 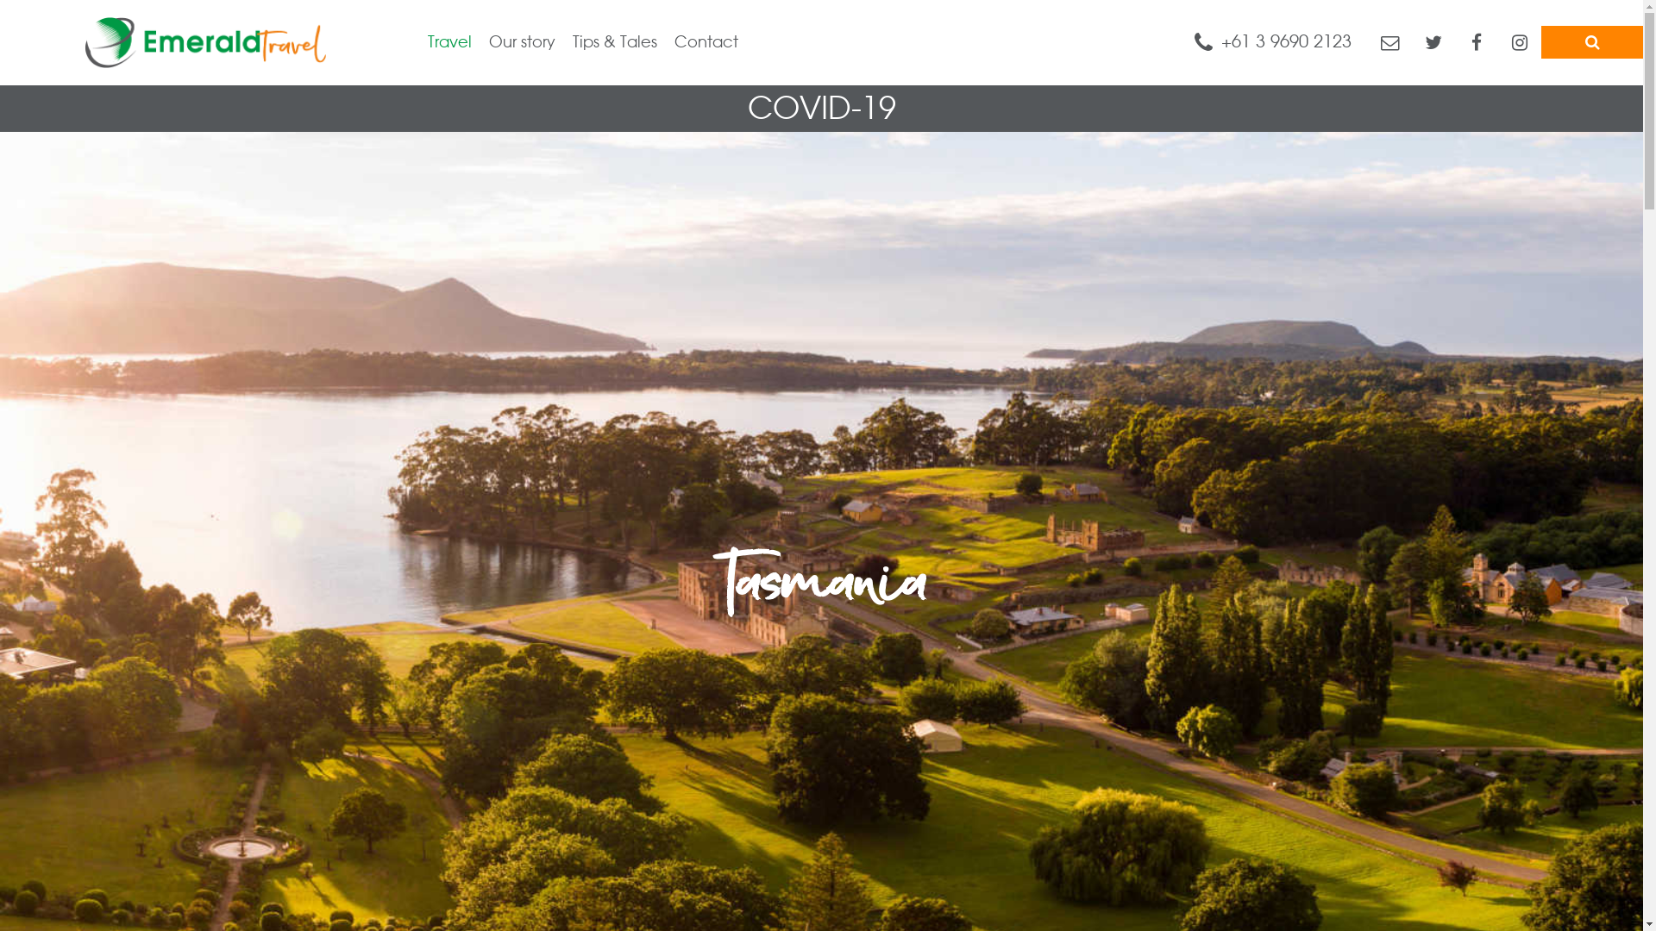 I want to click on +61 3 9690 2123, so click(x=1273, y=41).